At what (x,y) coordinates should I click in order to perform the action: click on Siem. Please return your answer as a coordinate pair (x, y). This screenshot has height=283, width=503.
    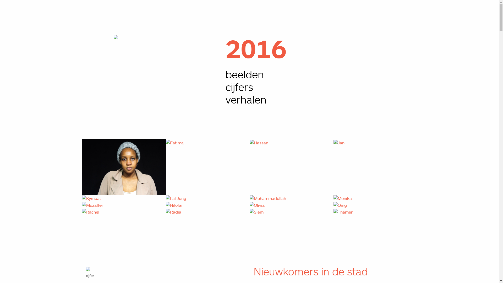
    Looking at the image, I should click on (256, 212).